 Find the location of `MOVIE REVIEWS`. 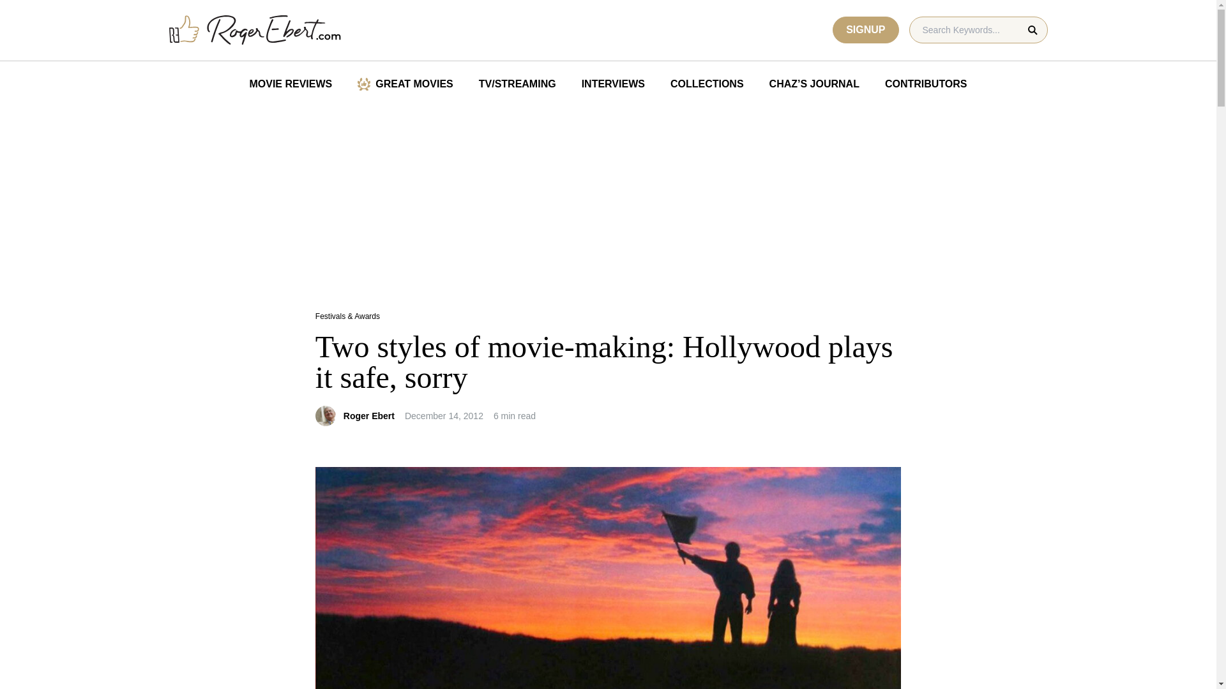

MOVIE REVIEWS is located at coordinates (290, 84).